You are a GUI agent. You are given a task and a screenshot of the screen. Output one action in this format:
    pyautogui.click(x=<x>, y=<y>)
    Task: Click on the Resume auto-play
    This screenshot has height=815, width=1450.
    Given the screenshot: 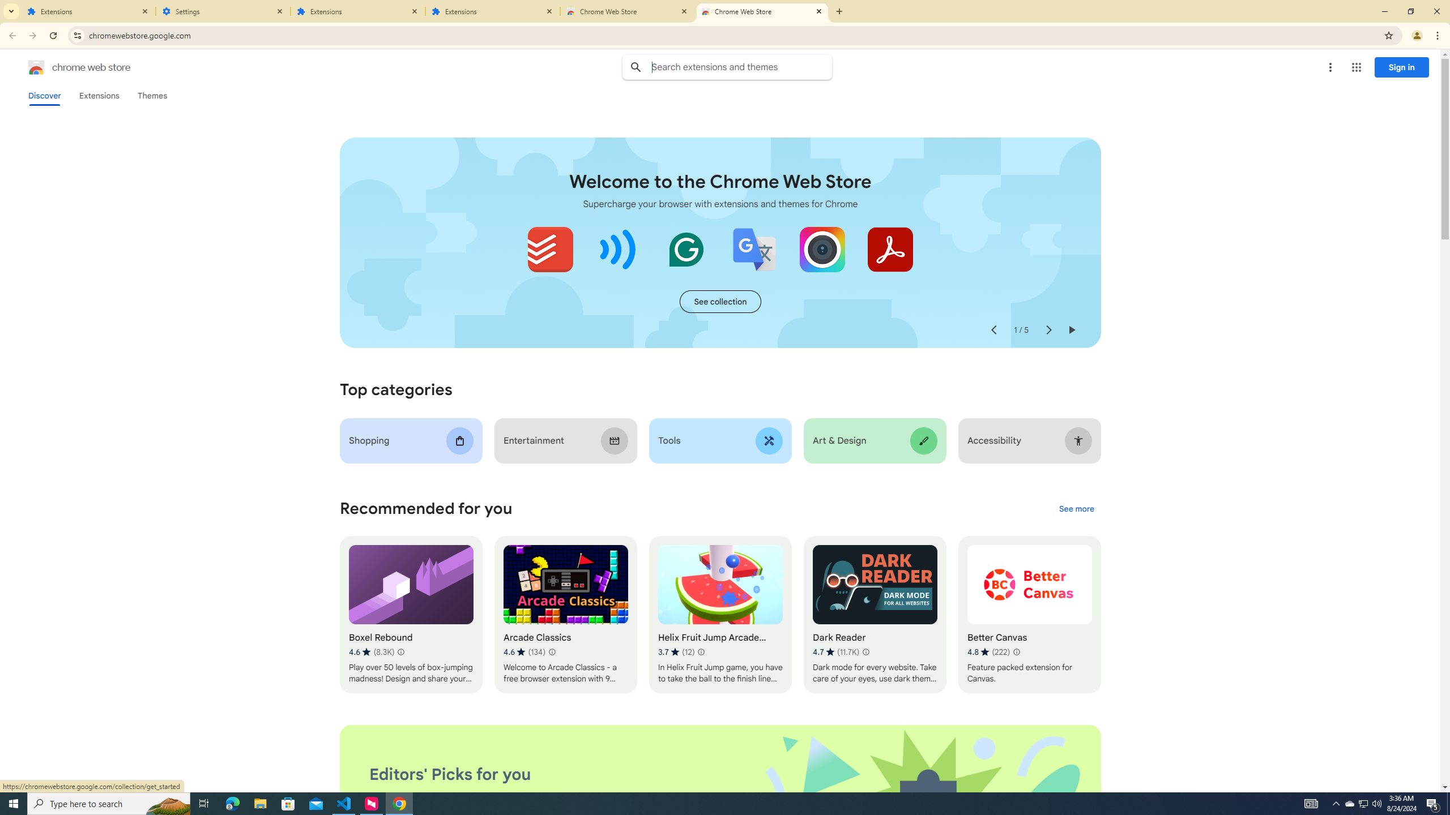 What is the action you would take?
    pyautogui.click(x=1072, y=330)
    